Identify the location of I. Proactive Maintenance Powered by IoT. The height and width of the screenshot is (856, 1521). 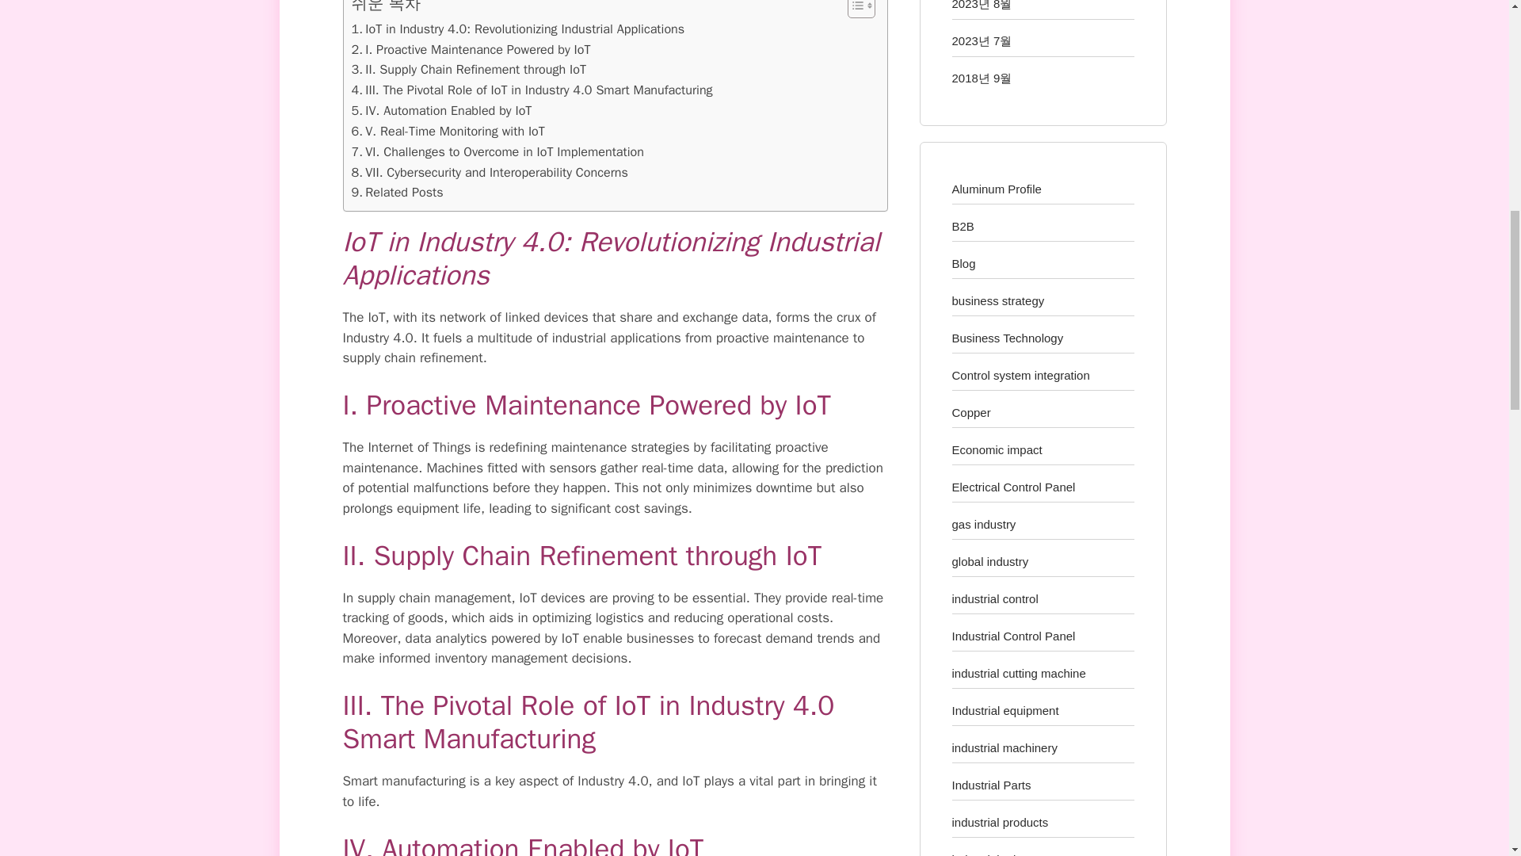
(471, 49).